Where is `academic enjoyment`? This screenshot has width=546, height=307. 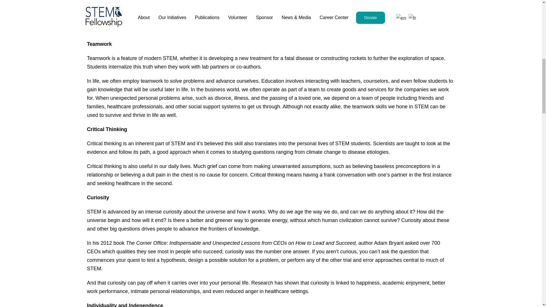 academic enjoyment is located at coordinates (406, 283).